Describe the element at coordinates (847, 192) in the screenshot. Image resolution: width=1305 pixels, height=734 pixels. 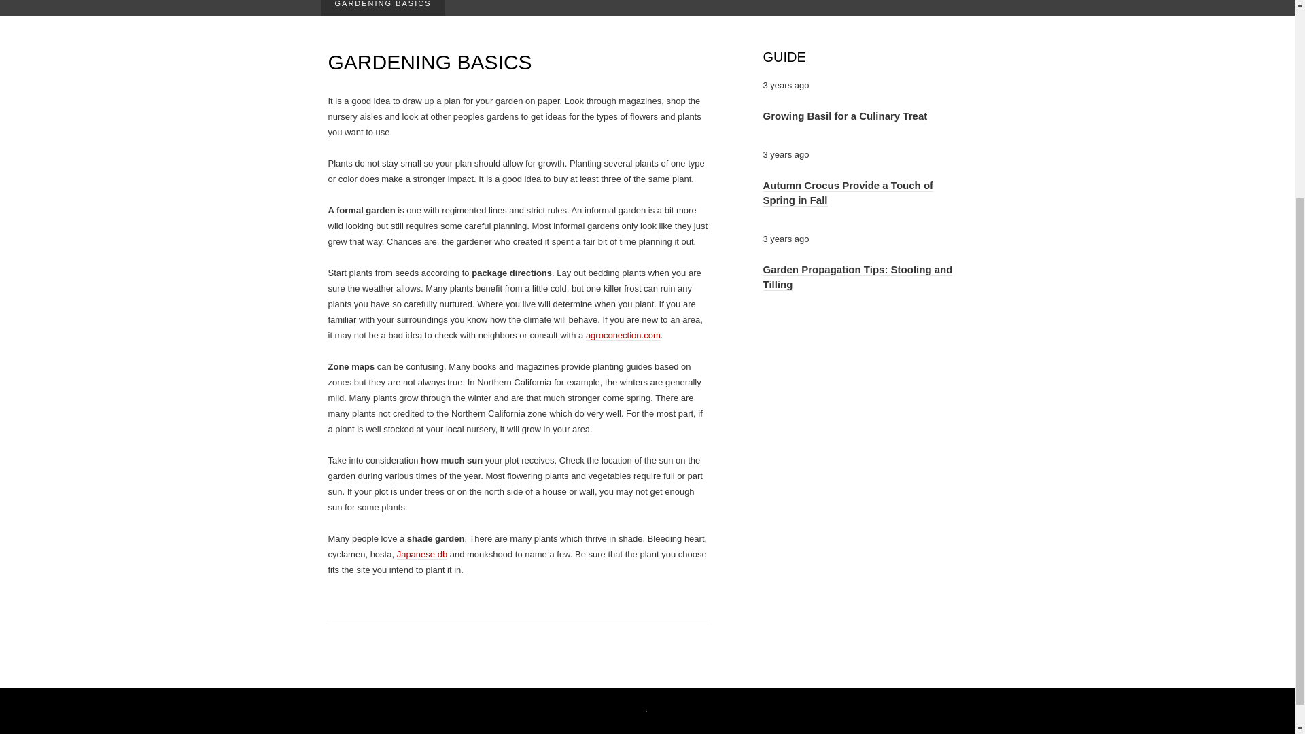
I see `Autumn Crocus Provide a Touch of Spring in Fall` at that location.